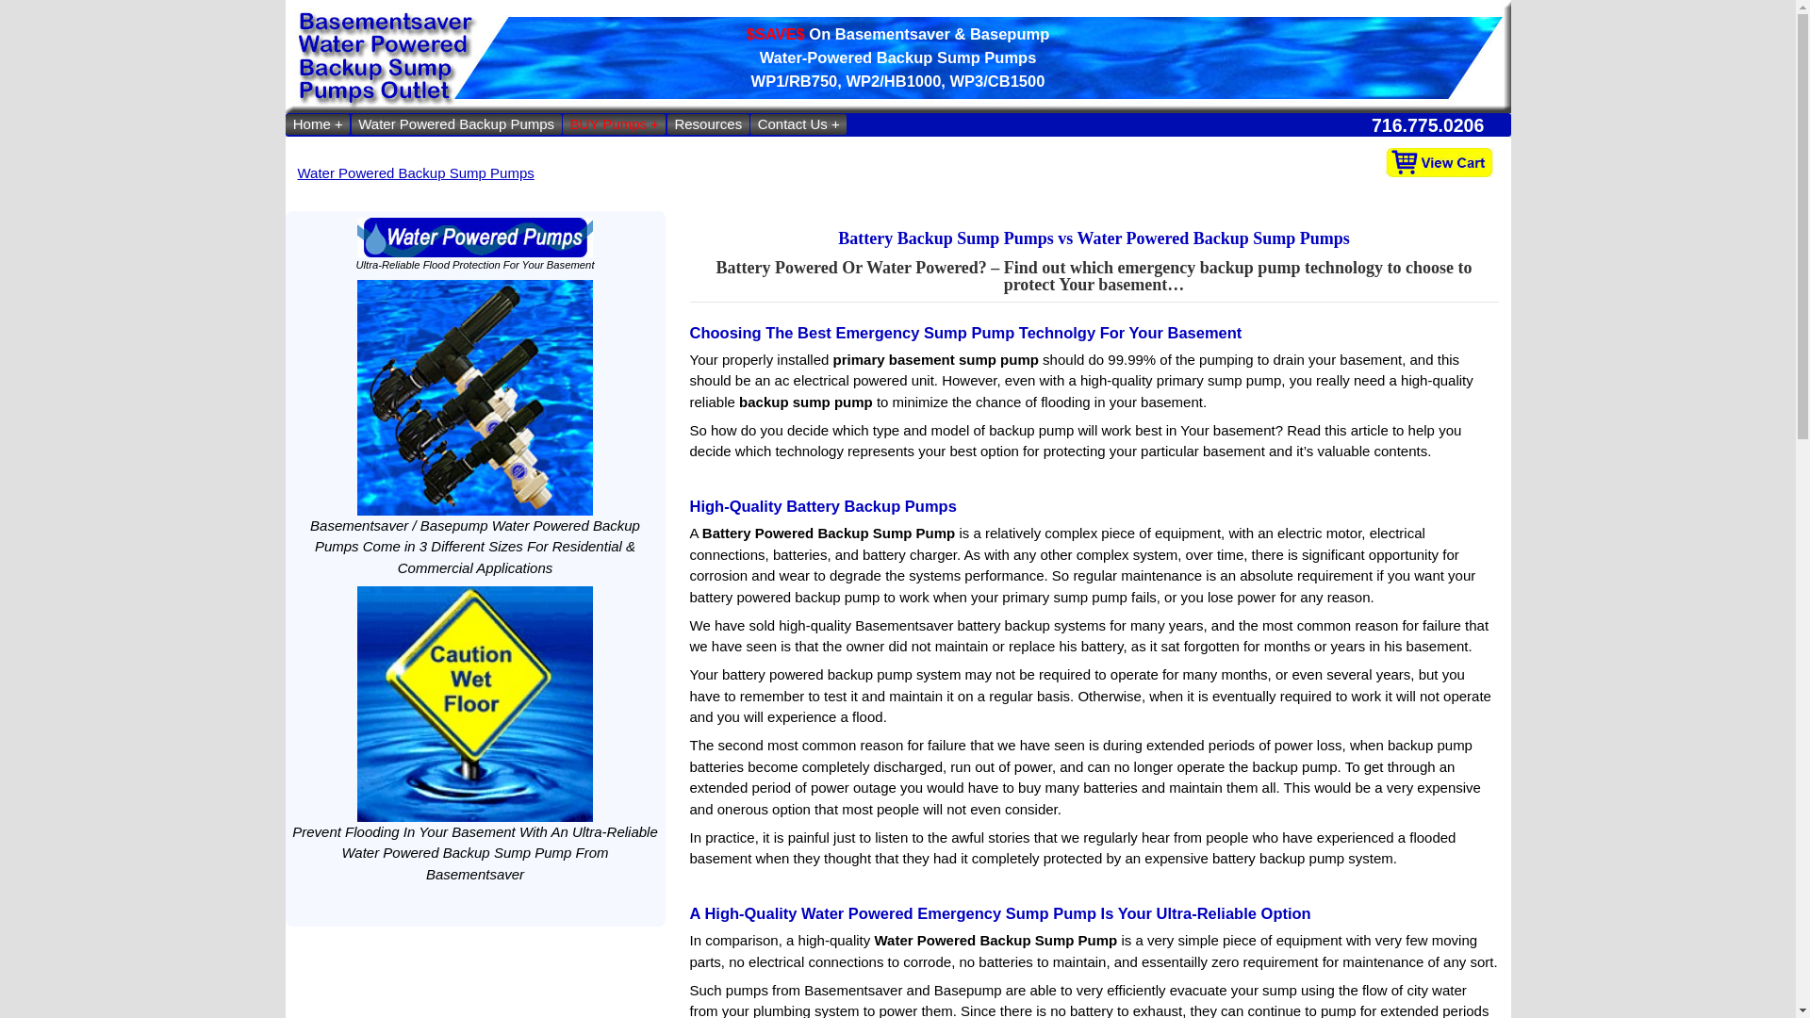  Describe the element at coordinates (708, 124) in the screenshot. I see `Resources` at that location.